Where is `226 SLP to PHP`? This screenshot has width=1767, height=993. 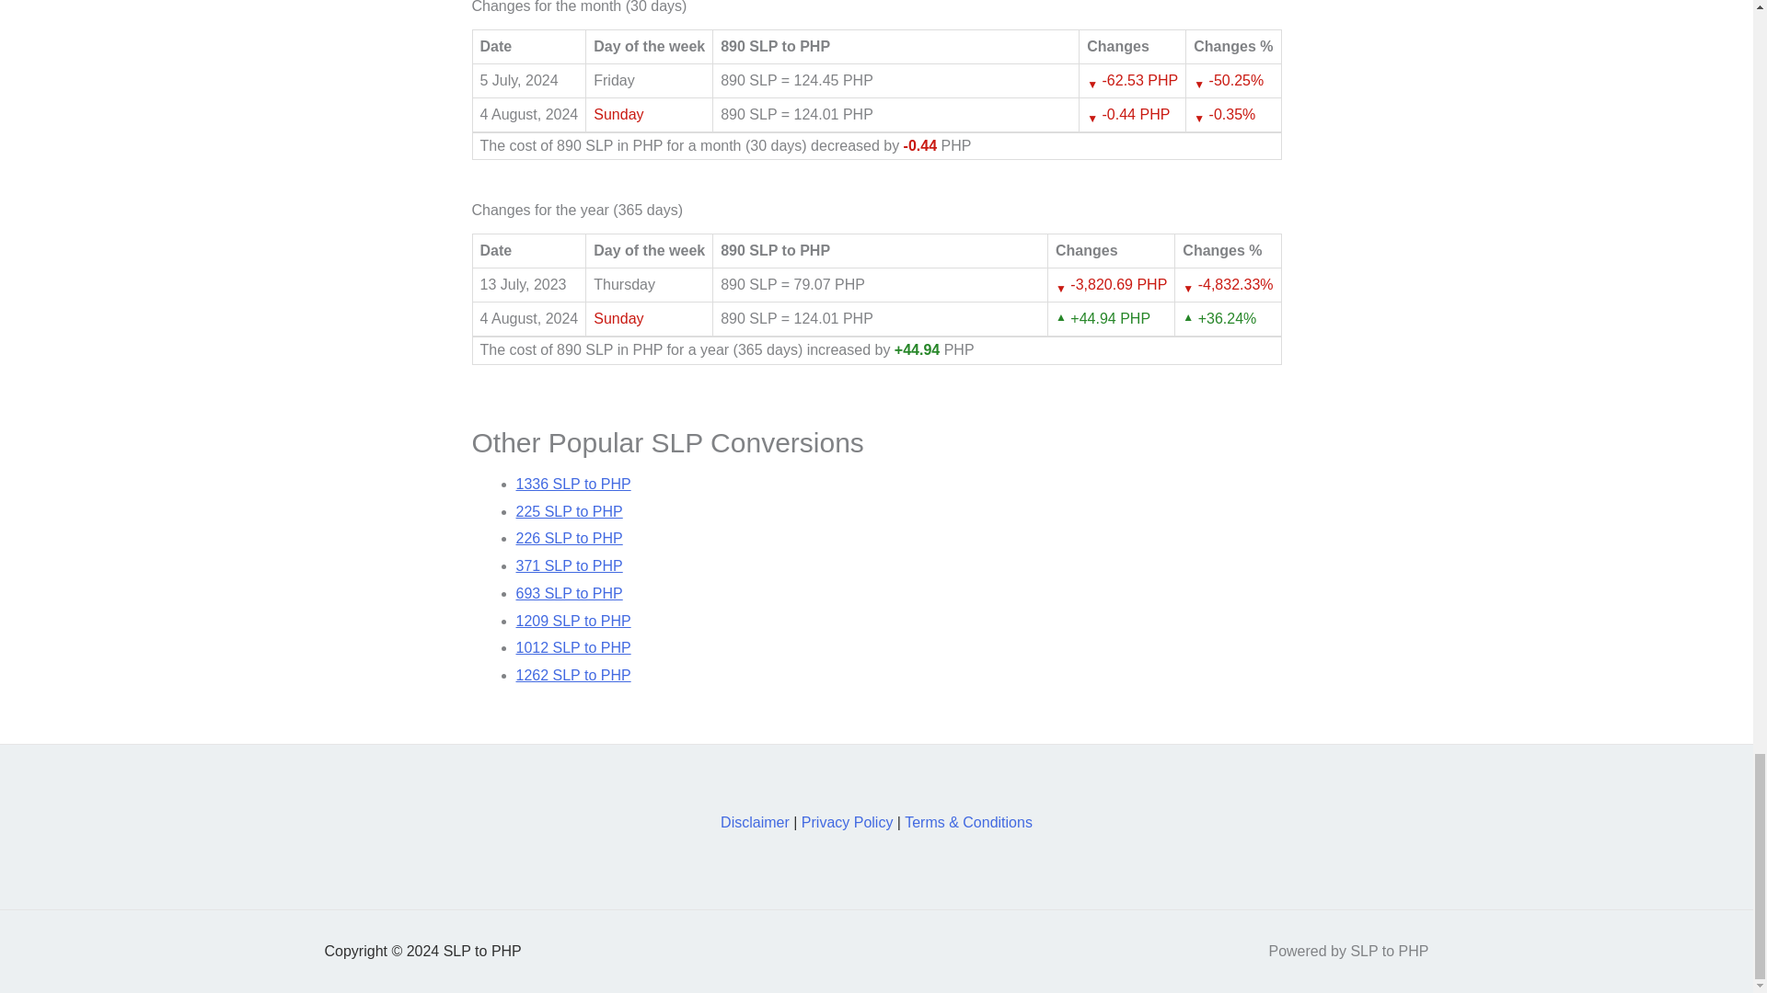 226 SLP to PHP is located at coordinates (569, 538).